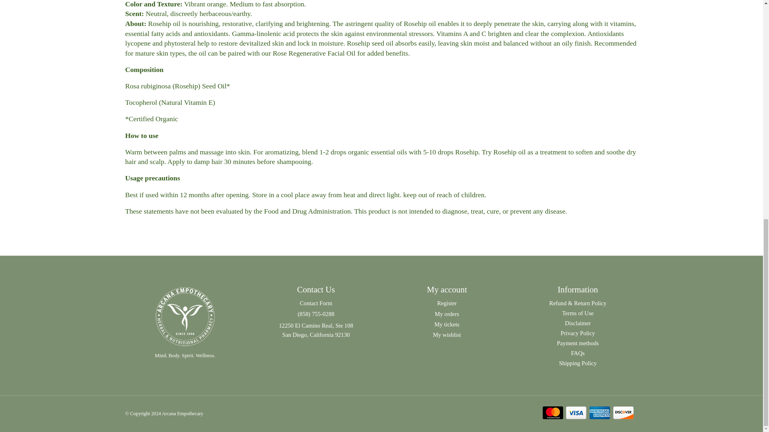  What do you see at coordinates (447, 314) in the screenshot?
I see `My orders` at bounding box center [447, 314].